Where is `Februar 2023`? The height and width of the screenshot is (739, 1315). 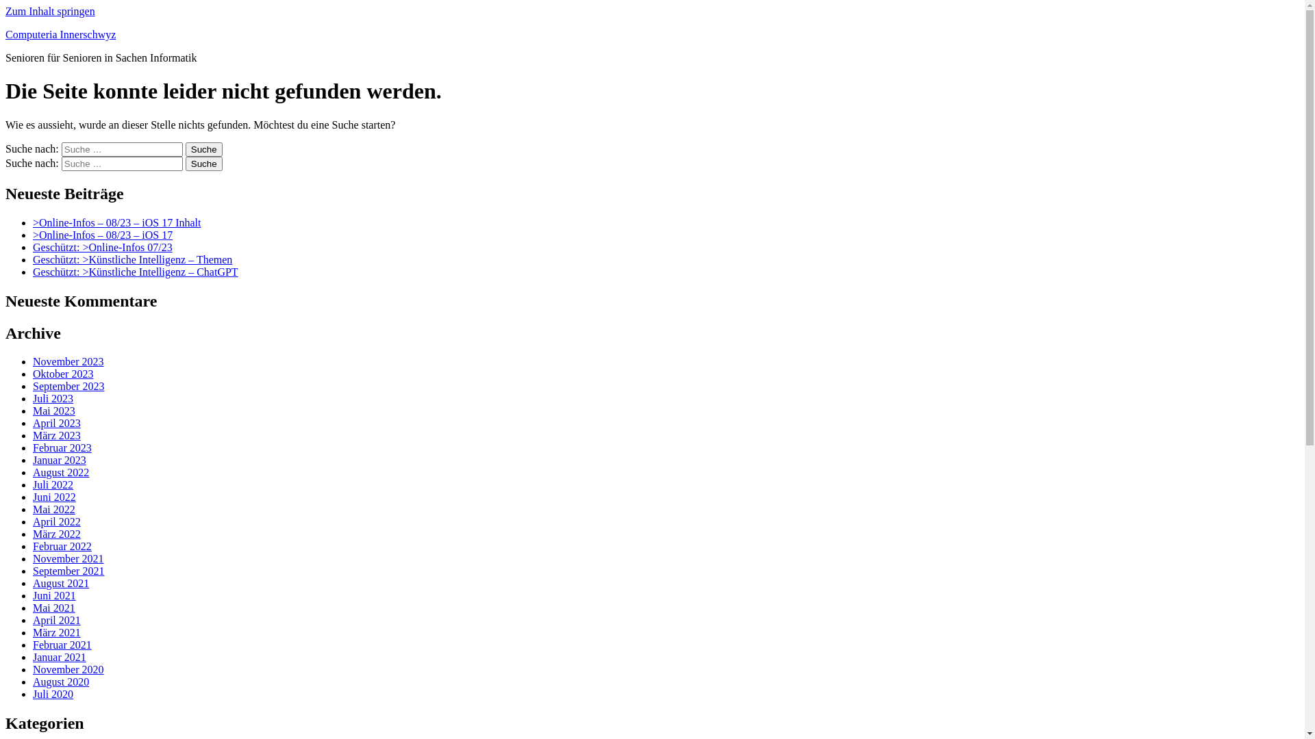 Februar 2023 is located at coordinates (62, 448).